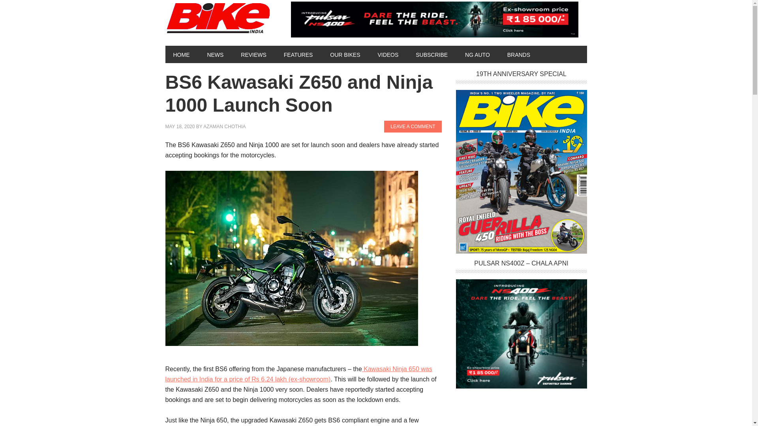  What do you see at coordinates (298, 54) in the screenshot?
I see `FEATURES` at bounding box center [298, 54].